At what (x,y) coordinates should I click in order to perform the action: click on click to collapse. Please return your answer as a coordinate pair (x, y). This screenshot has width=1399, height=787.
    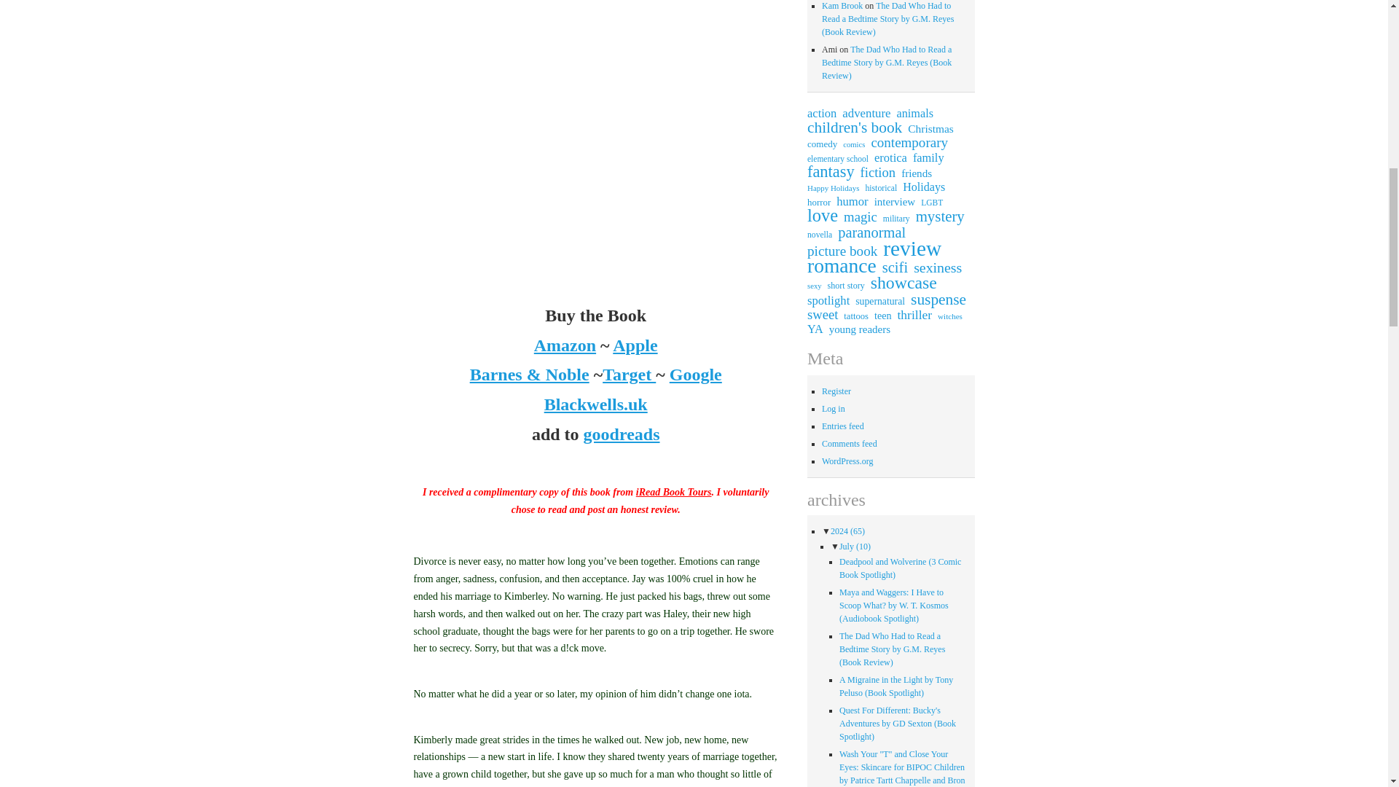
    Looking at the image, I should click on (826, 530).